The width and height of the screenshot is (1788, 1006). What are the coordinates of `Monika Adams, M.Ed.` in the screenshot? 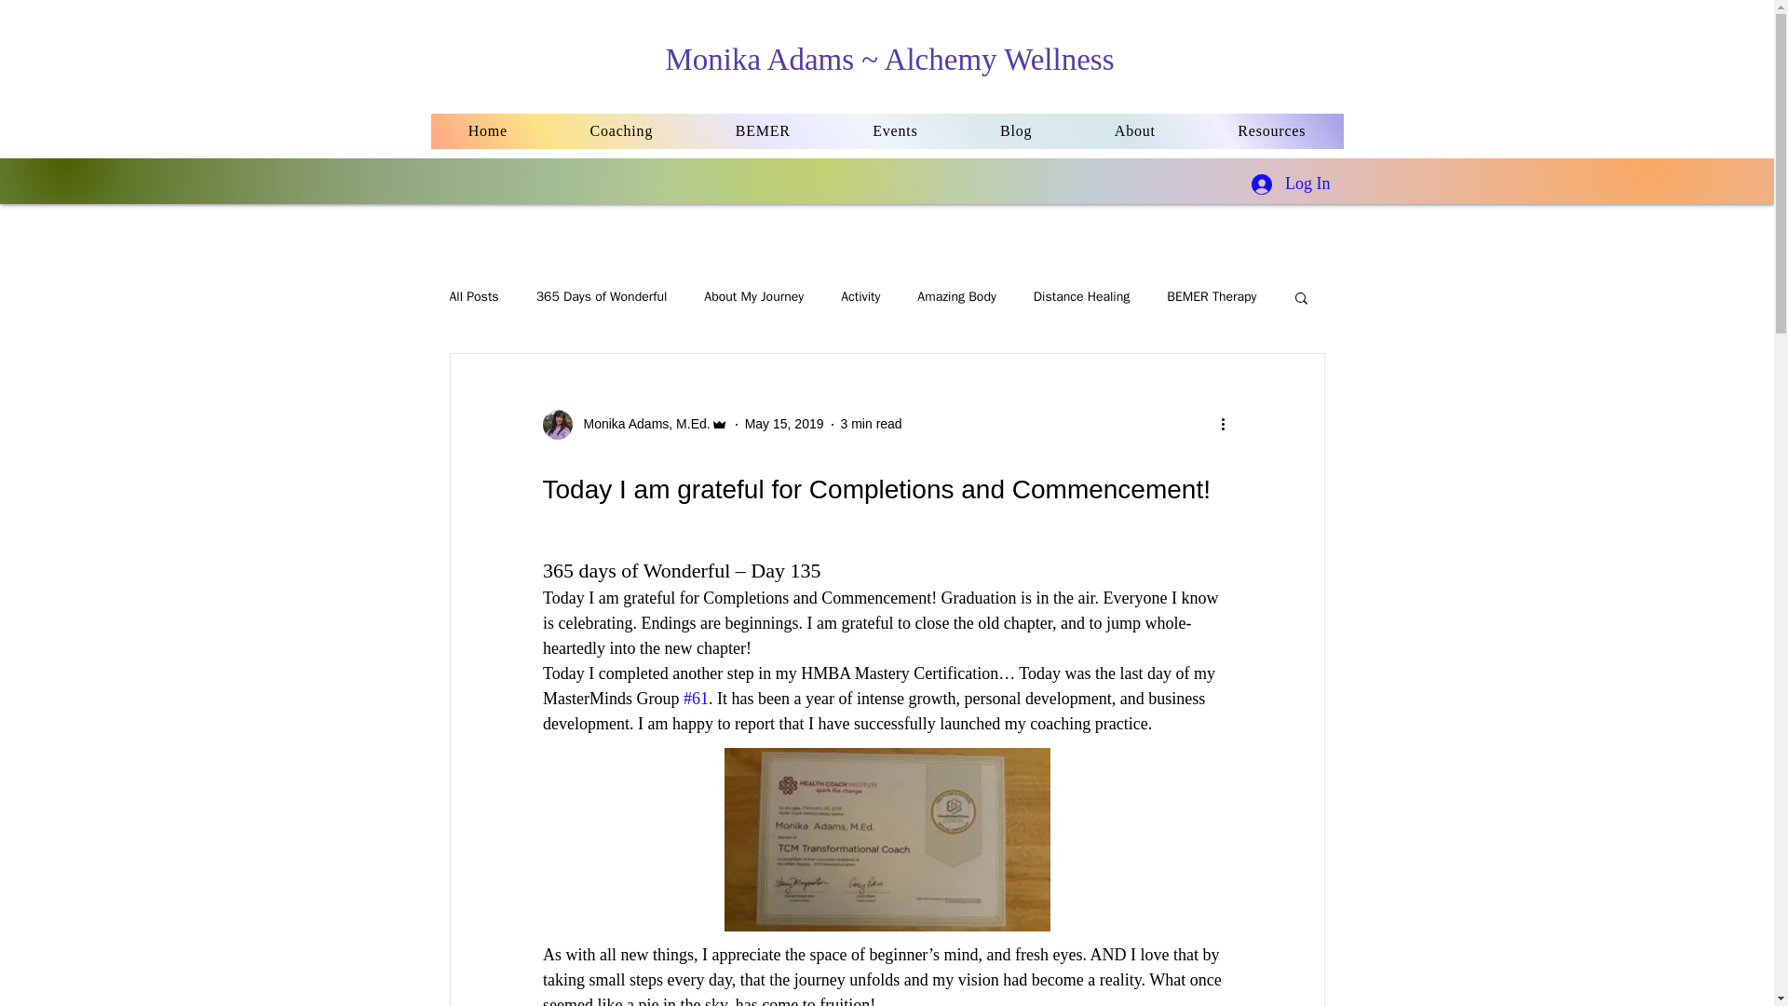 It's located at (641, 423).